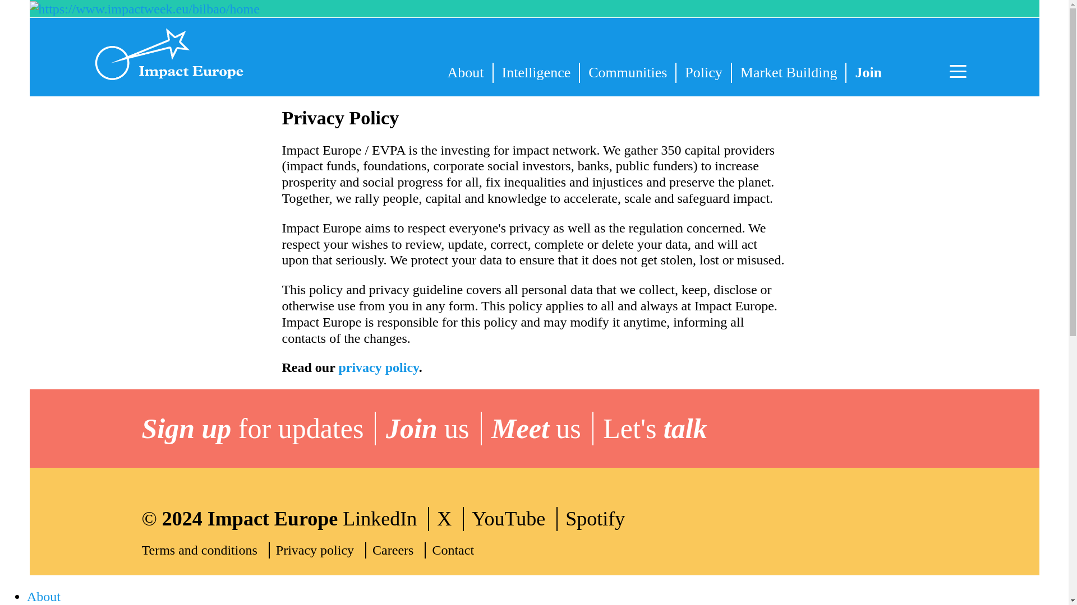  I want to click on Privacy policy, so click(321, 550).